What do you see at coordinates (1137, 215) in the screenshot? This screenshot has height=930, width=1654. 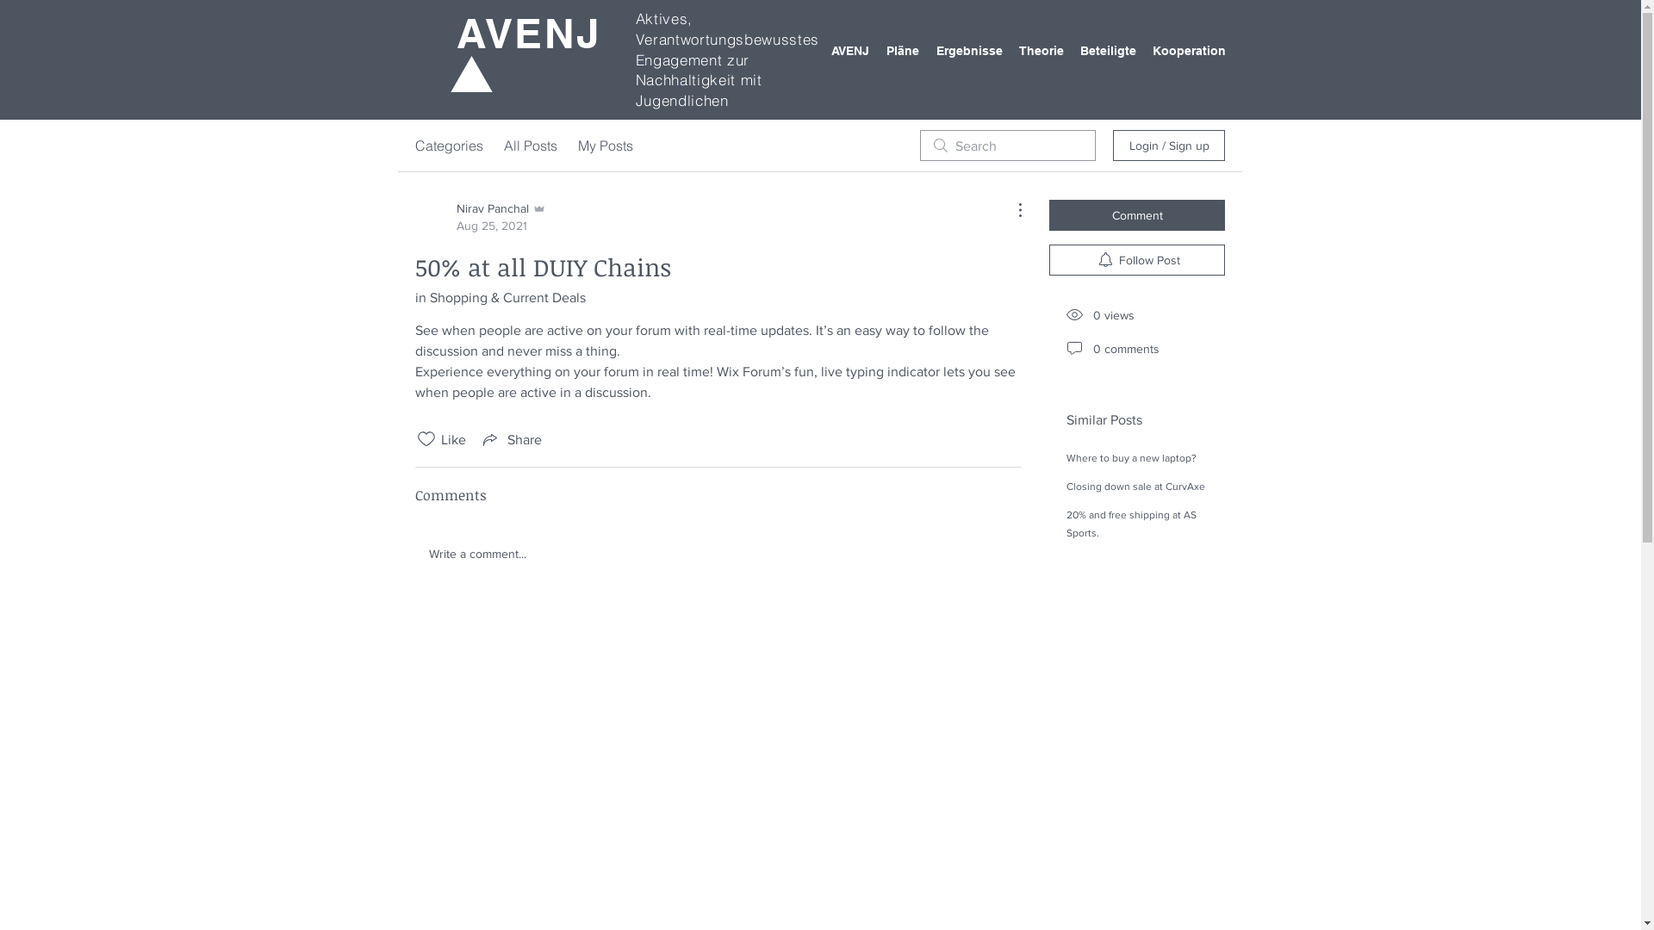 I see `Comment` at bounding box center [1137, 215].